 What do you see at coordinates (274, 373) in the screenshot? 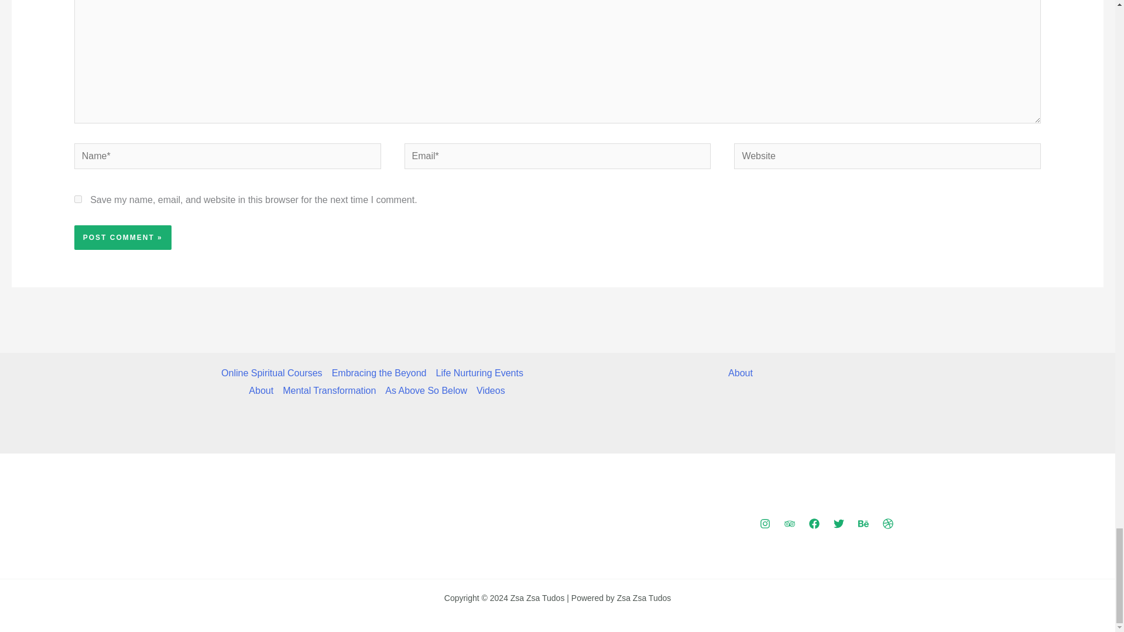
I see `Online Spiritual Courses` at bounding box center [274, 373].